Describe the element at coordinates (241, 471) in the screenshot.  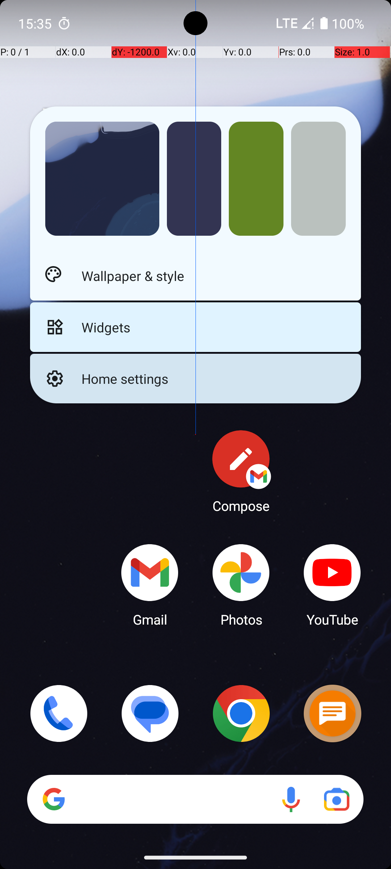
I see `Compose` at that location.